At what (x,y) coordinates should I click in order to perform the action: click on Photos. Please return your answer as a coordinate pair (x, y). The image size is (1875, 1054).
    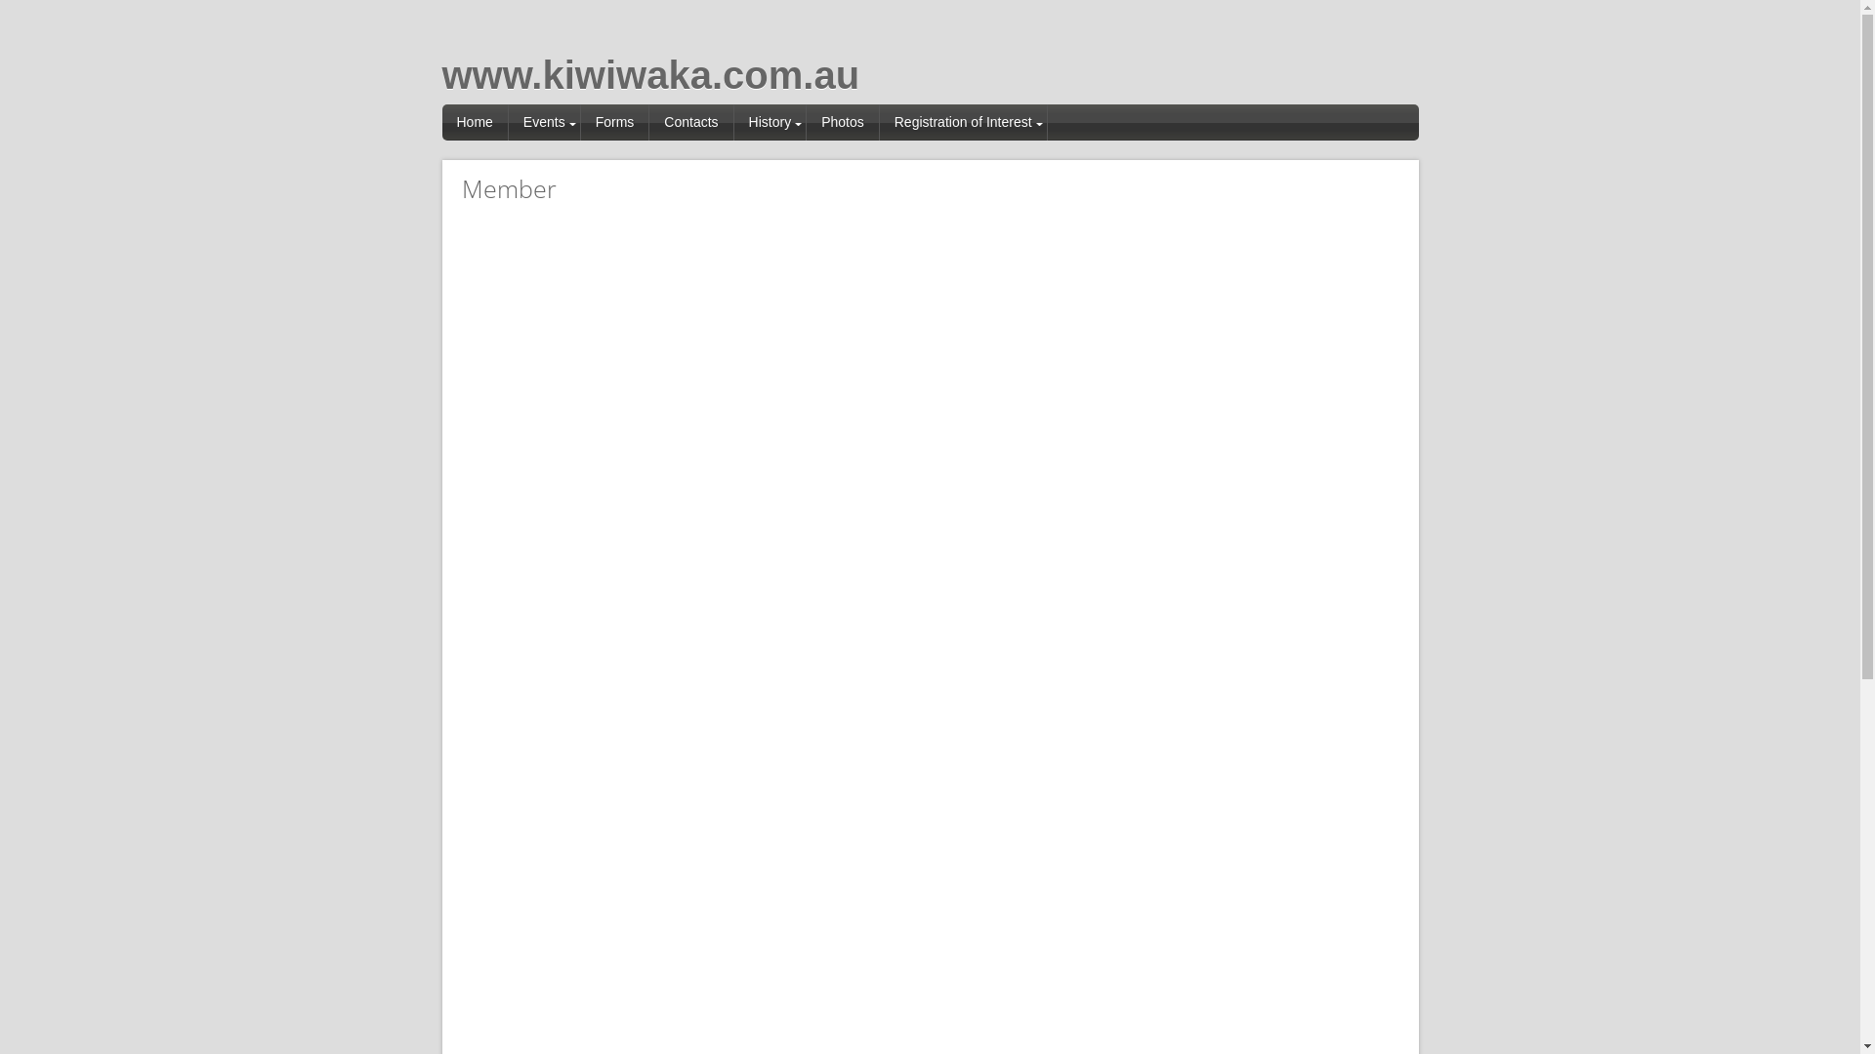
    Looking at the image, I should click on (844, 123).